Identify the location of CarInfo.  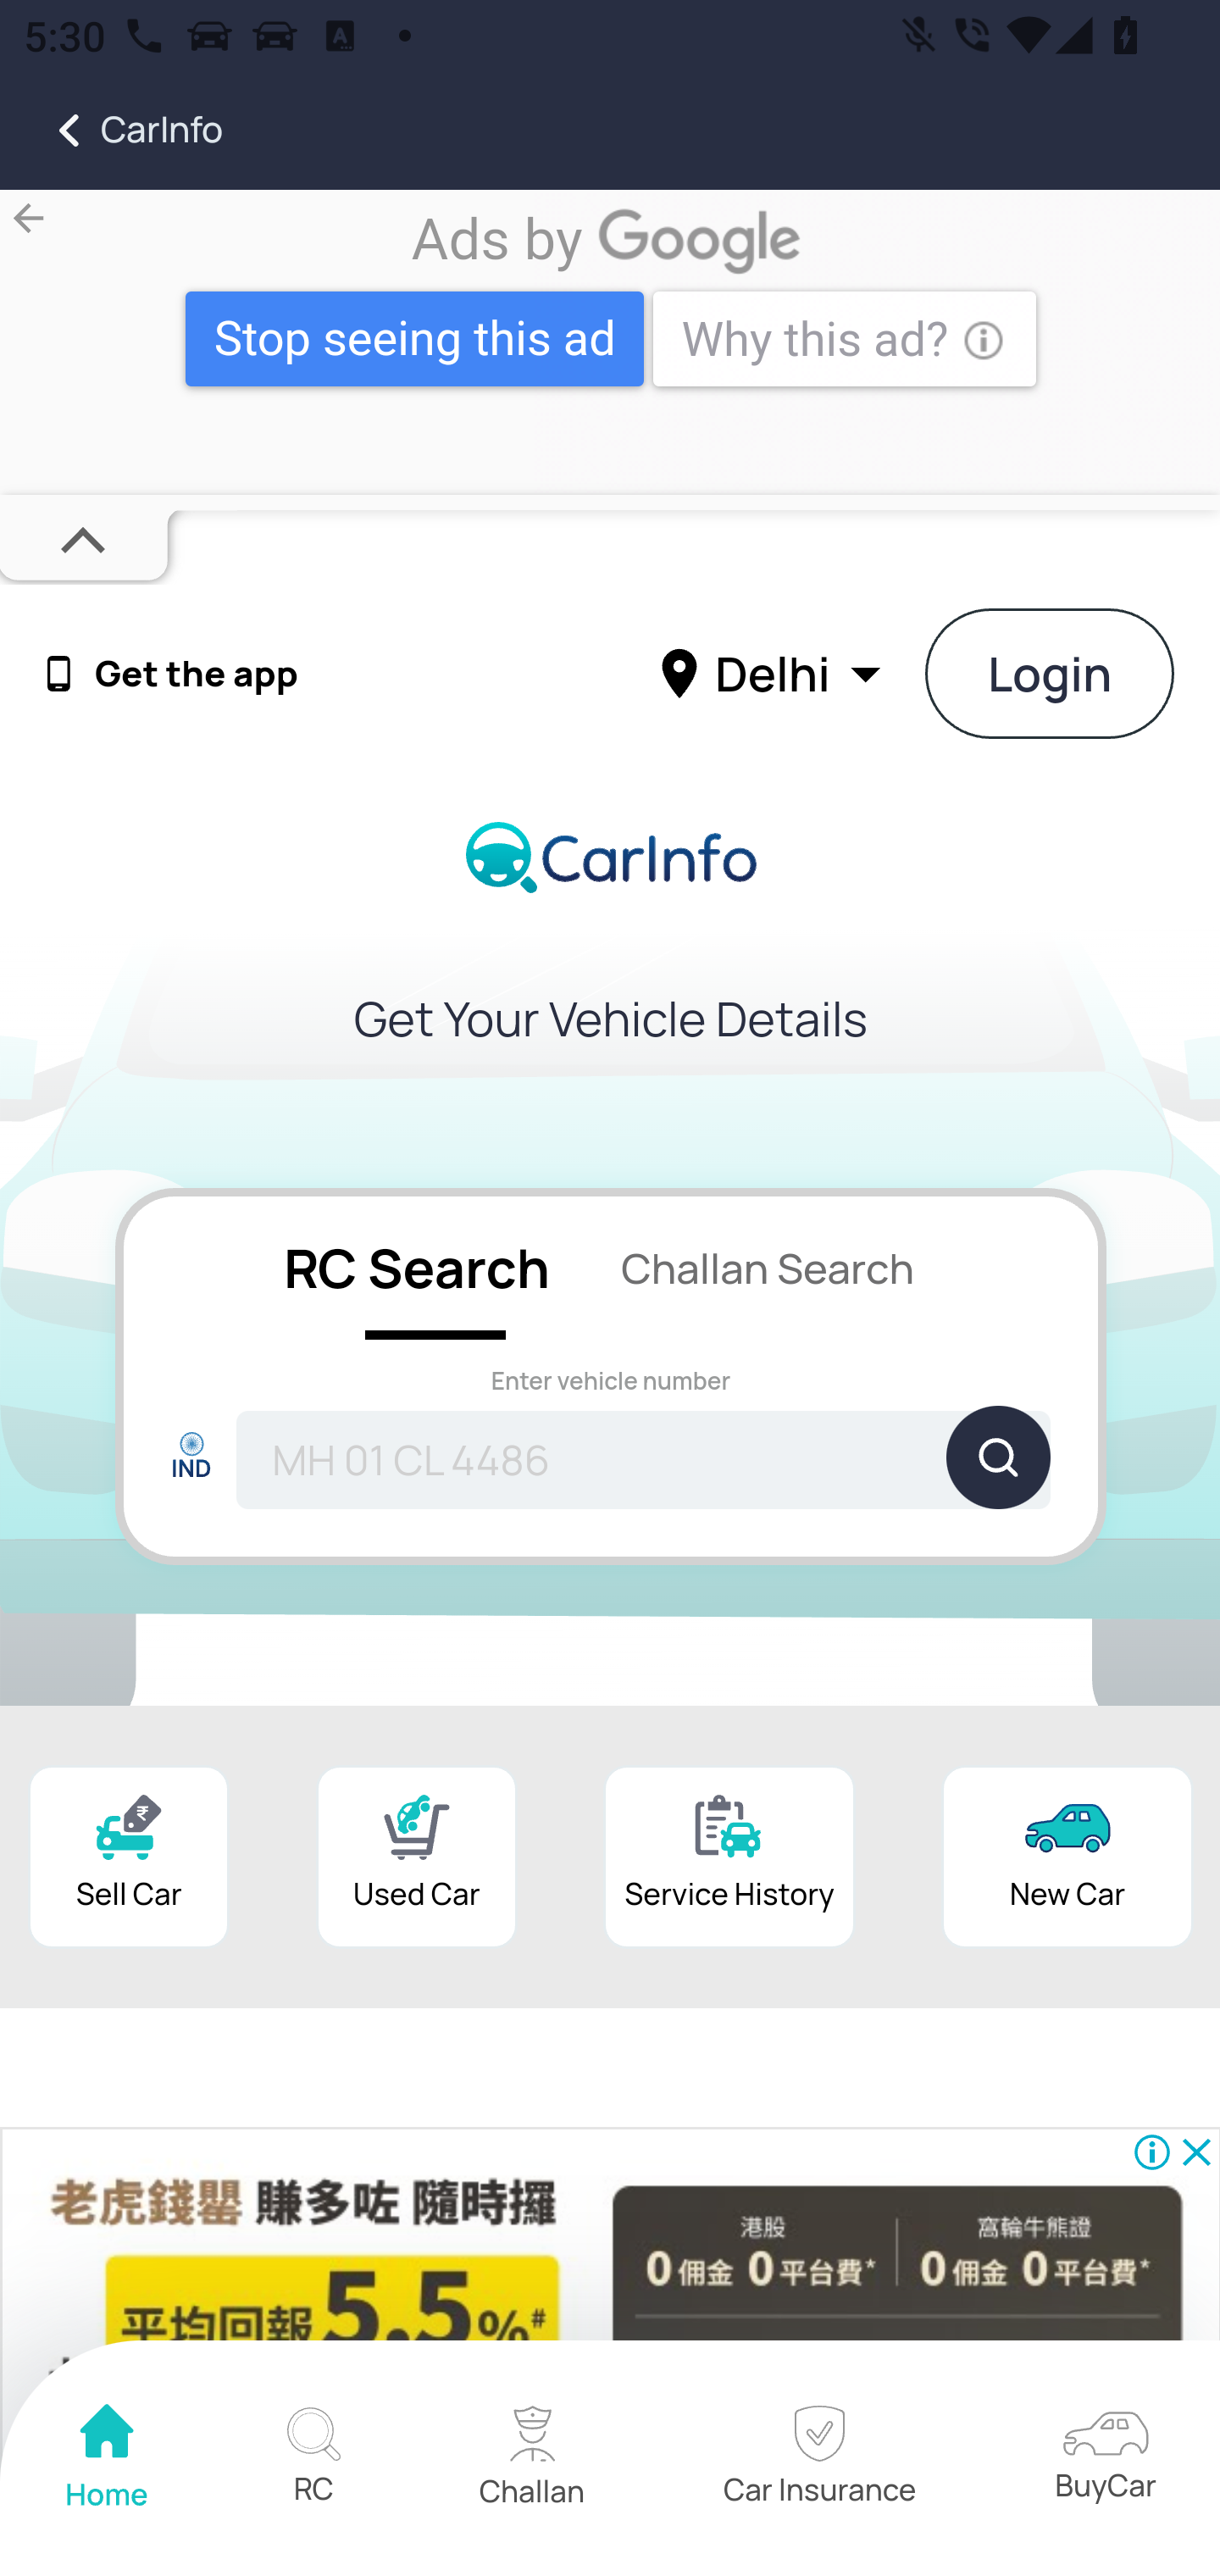
(112, 130).